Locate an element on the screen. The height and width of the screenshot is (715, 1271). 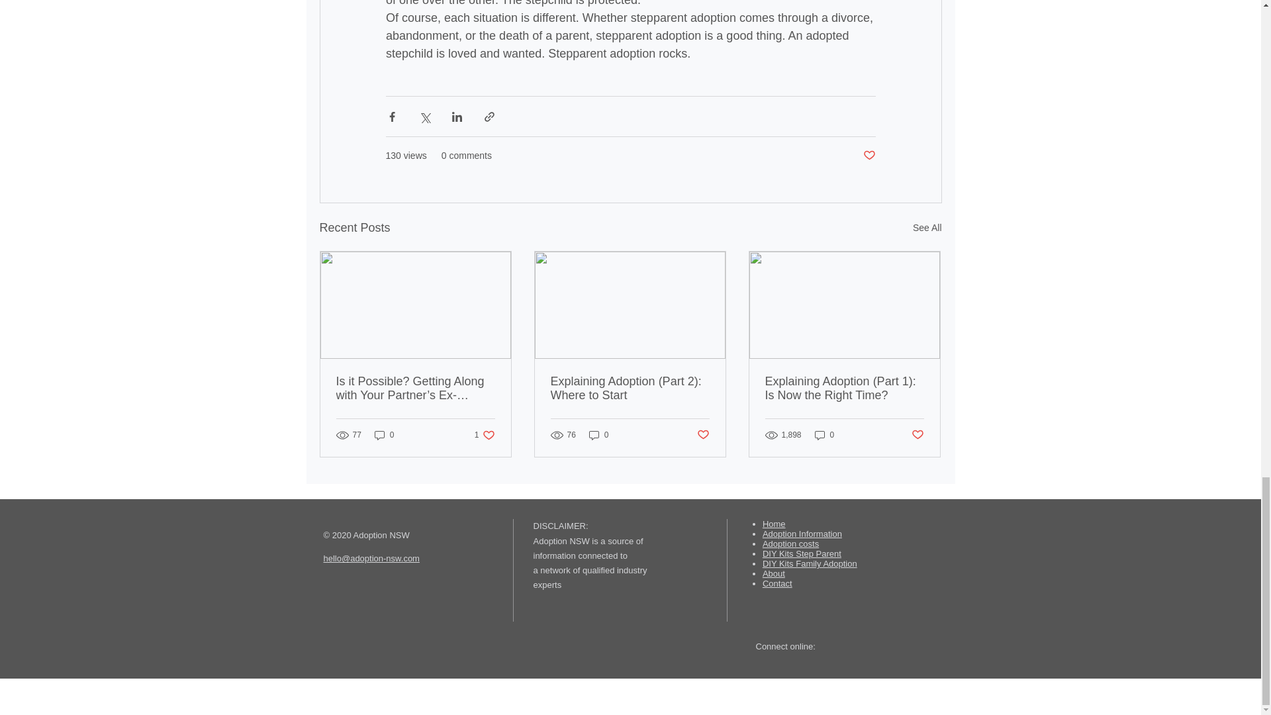
See All is located at coordinates (927, 228).